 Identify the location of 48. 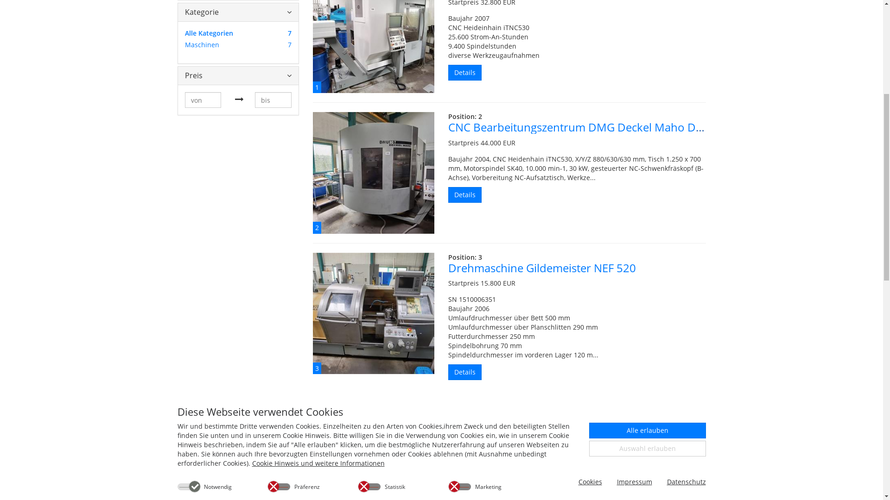
(346, 186).